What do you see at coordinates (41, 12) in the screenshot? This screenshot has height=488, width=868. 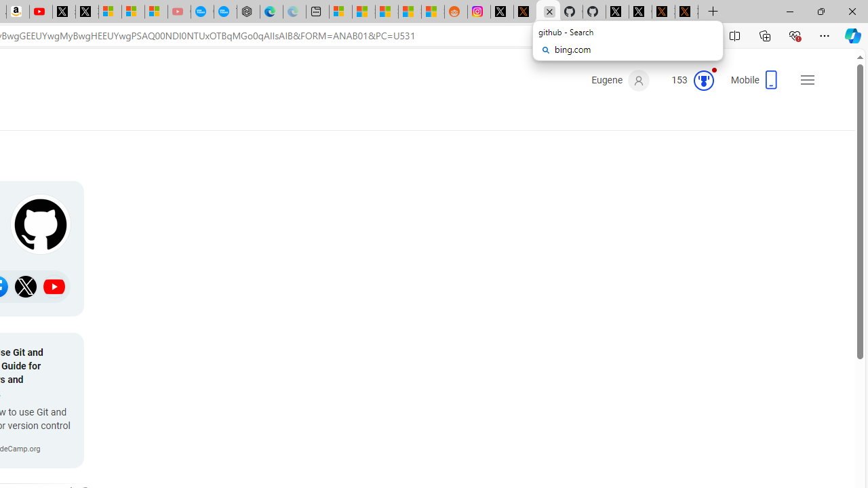 I see `Day 1: Arriving in Yemen (surreal to be here) - YouTube` at bounding box center [41, 12].